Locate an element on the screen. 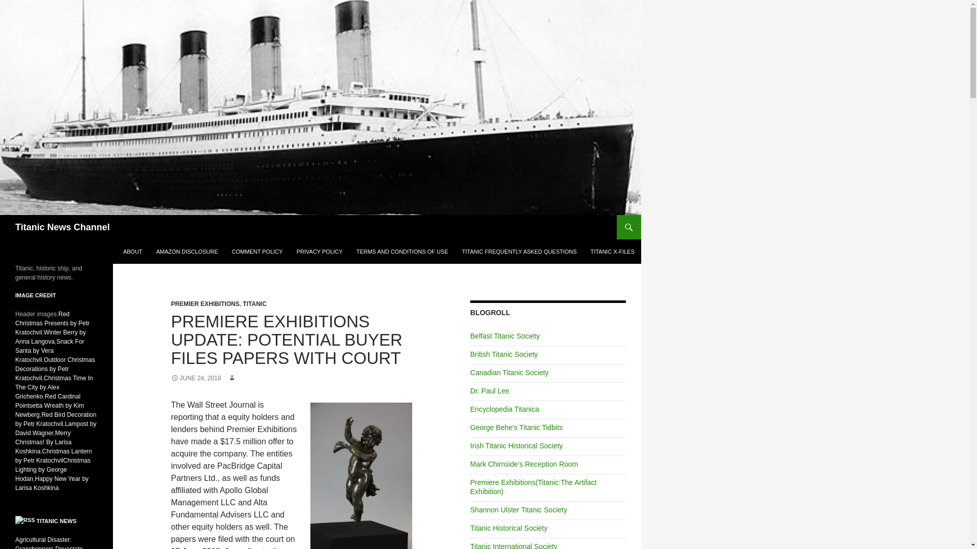 The width and height of the screenshot is (977, 549). Belfast Titanic Society is located at coordinates (505, 335).